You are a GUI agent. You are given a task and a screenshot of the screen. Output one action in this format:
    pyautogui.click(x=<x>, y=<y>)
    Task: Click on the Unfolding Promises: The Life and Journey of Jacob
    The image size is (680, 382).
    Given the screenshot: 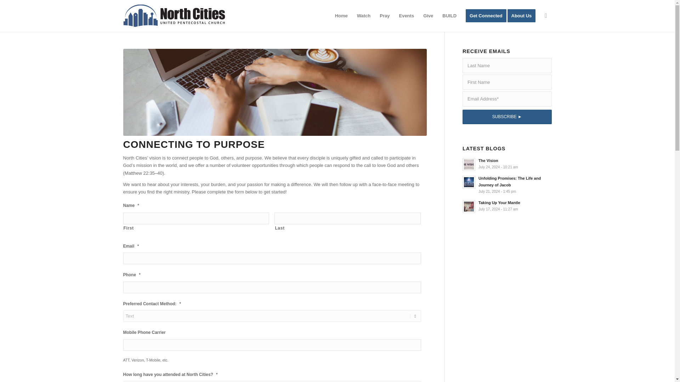 What is the action you would take?
    pyautogui.click(x=507, y=184)
    